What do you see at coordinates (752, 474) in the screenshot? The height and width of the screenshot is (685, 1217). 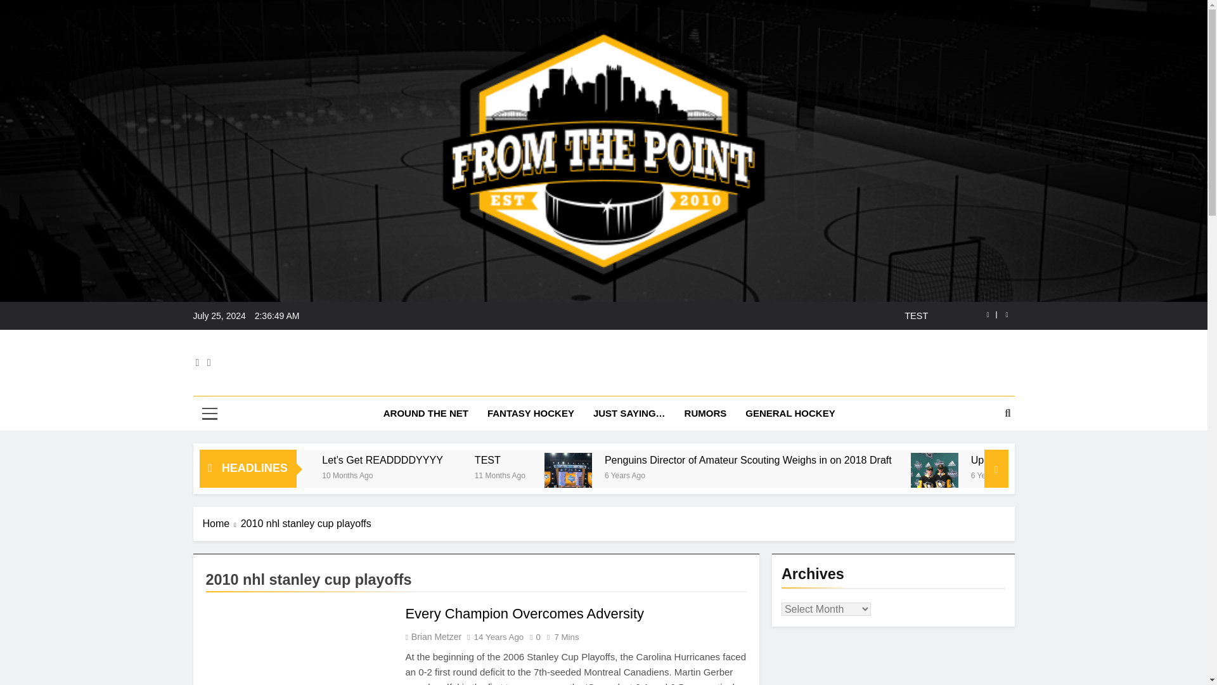 I see `6 Years Ago` at bounding box center [752, 474].